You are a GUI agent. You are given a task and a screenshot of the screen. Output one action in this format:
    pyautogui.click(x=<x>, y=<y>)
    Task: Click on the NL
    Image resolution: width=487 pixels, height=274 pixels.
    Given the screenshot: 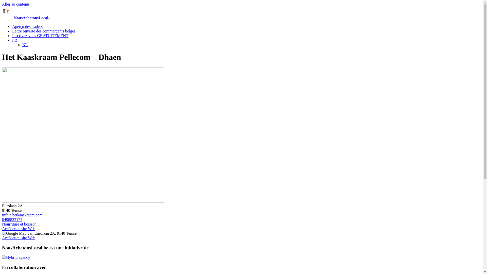 What is the action you would take?
    pyautogui.click(x=25, y=45)
    